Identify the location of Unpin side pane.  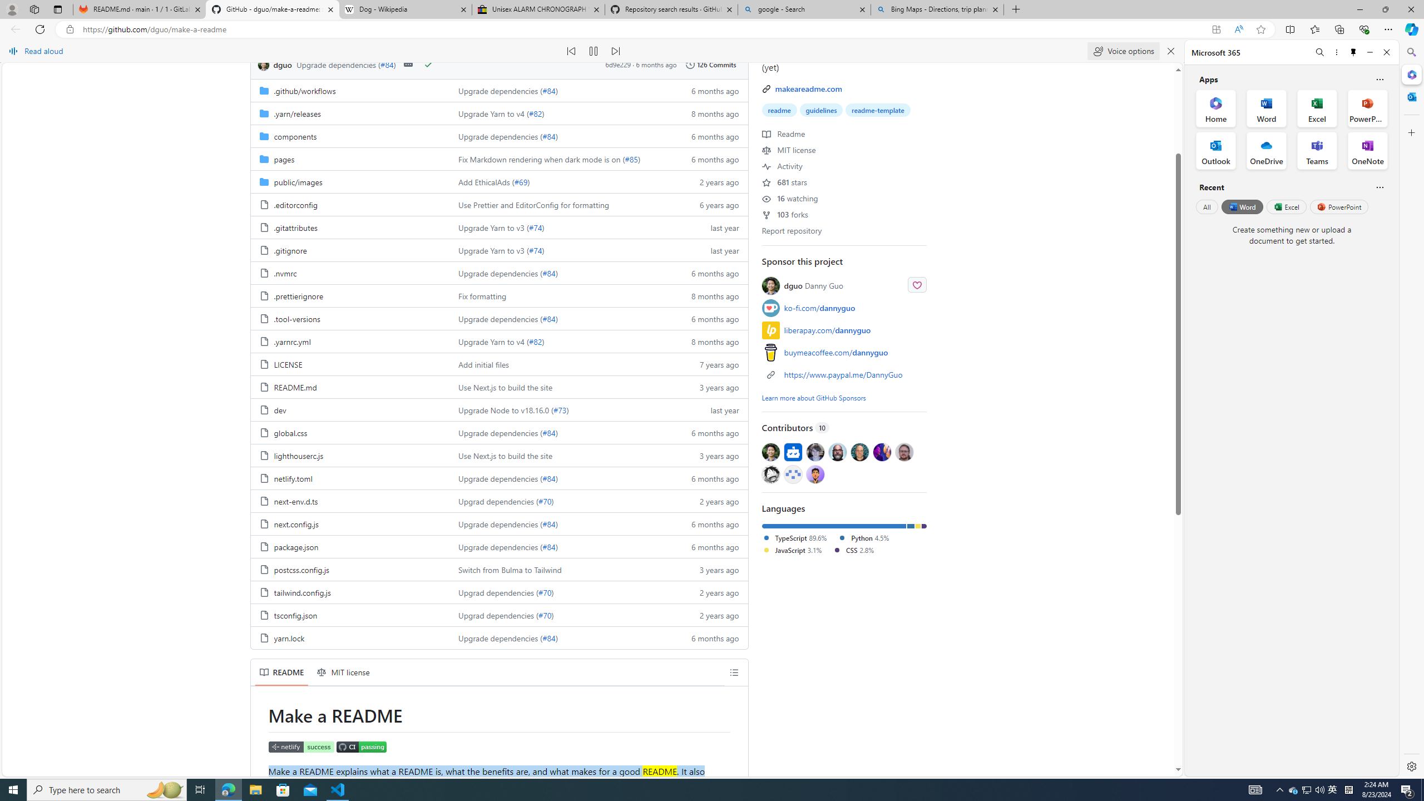
(1353, 52).